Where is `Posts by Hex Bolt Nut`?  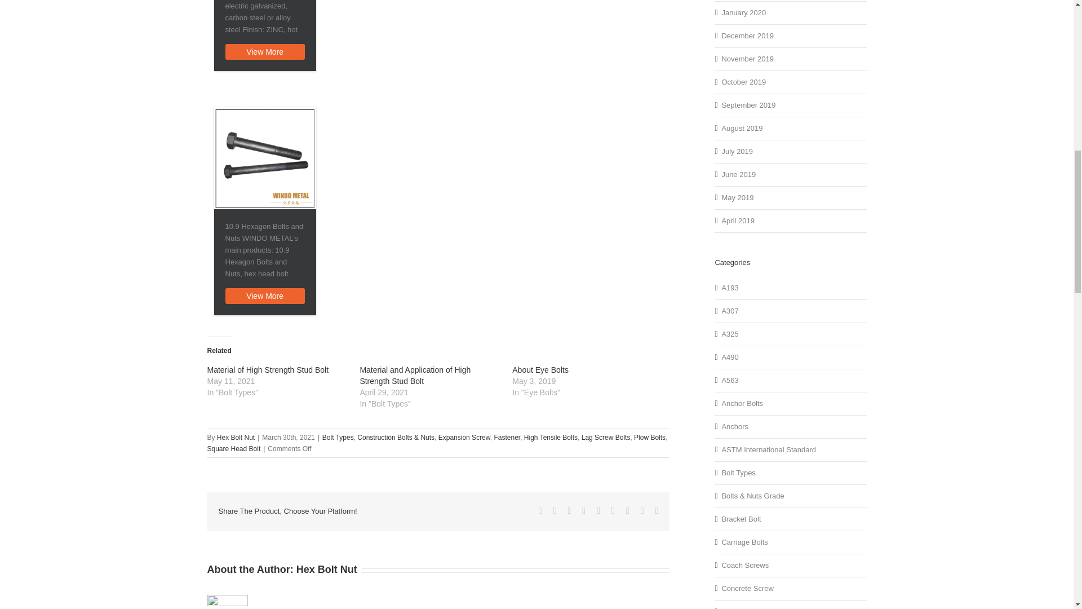
Posts by Hex Bolt Nut is located at coordinates (236, 438).